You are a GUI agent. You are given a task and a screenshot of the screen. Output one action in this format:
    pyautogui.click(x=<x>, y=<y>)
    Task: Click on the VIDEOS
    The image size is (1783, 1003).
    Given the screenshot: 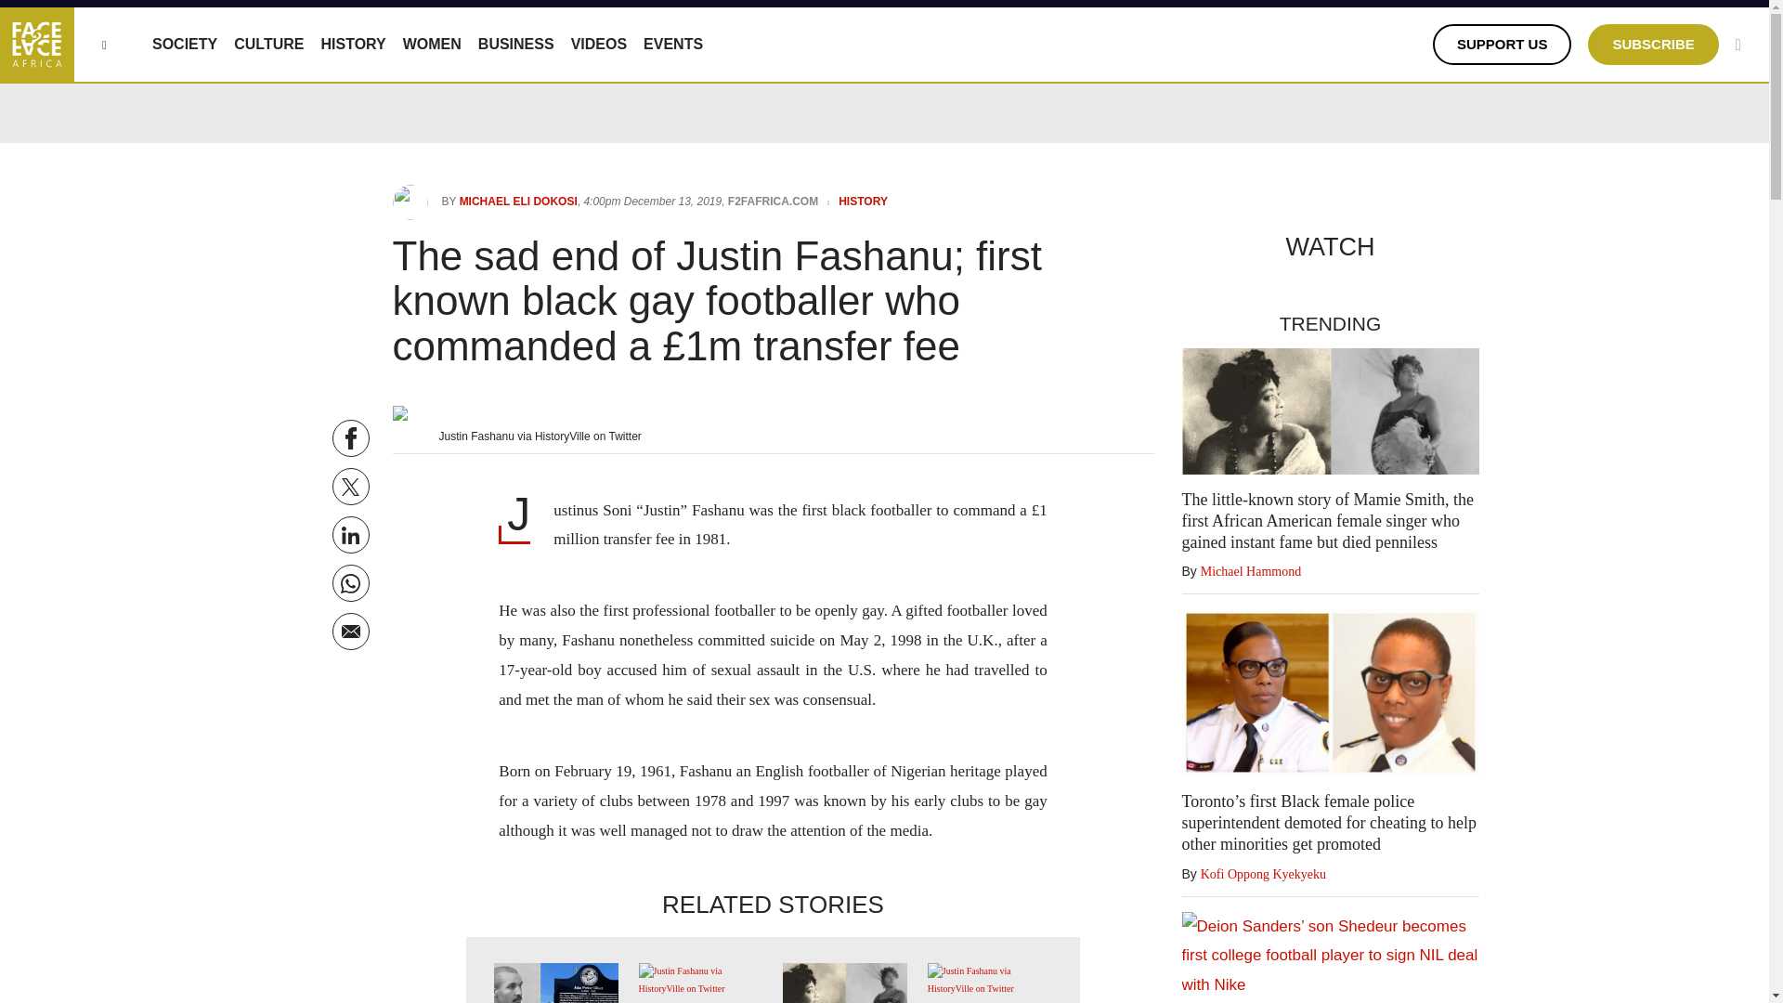 What is the action you would take?
    pyautogui.click(x=598, y=44)
    